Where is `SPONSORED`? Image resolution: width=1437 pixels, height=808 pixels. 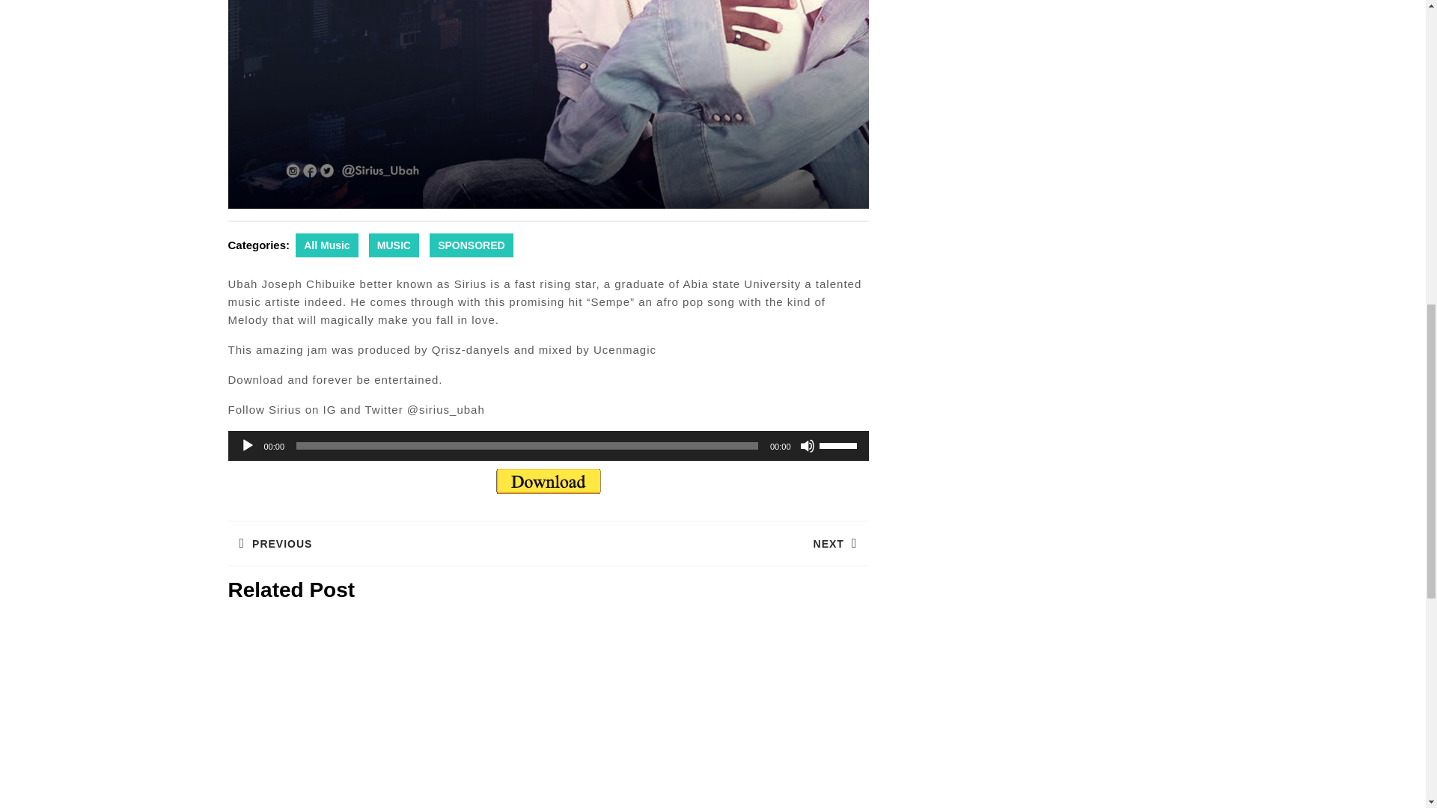
SPONSORED is located at coordinates (472, 245).